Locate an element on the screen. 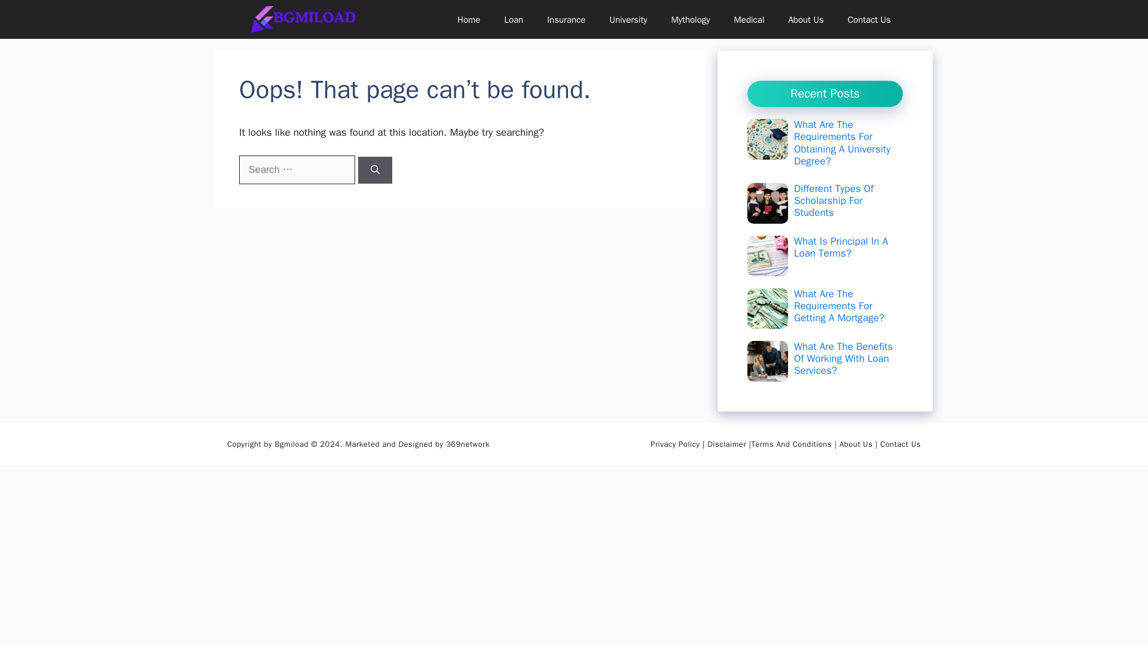  Search for: is located at coordinates (297, 170).